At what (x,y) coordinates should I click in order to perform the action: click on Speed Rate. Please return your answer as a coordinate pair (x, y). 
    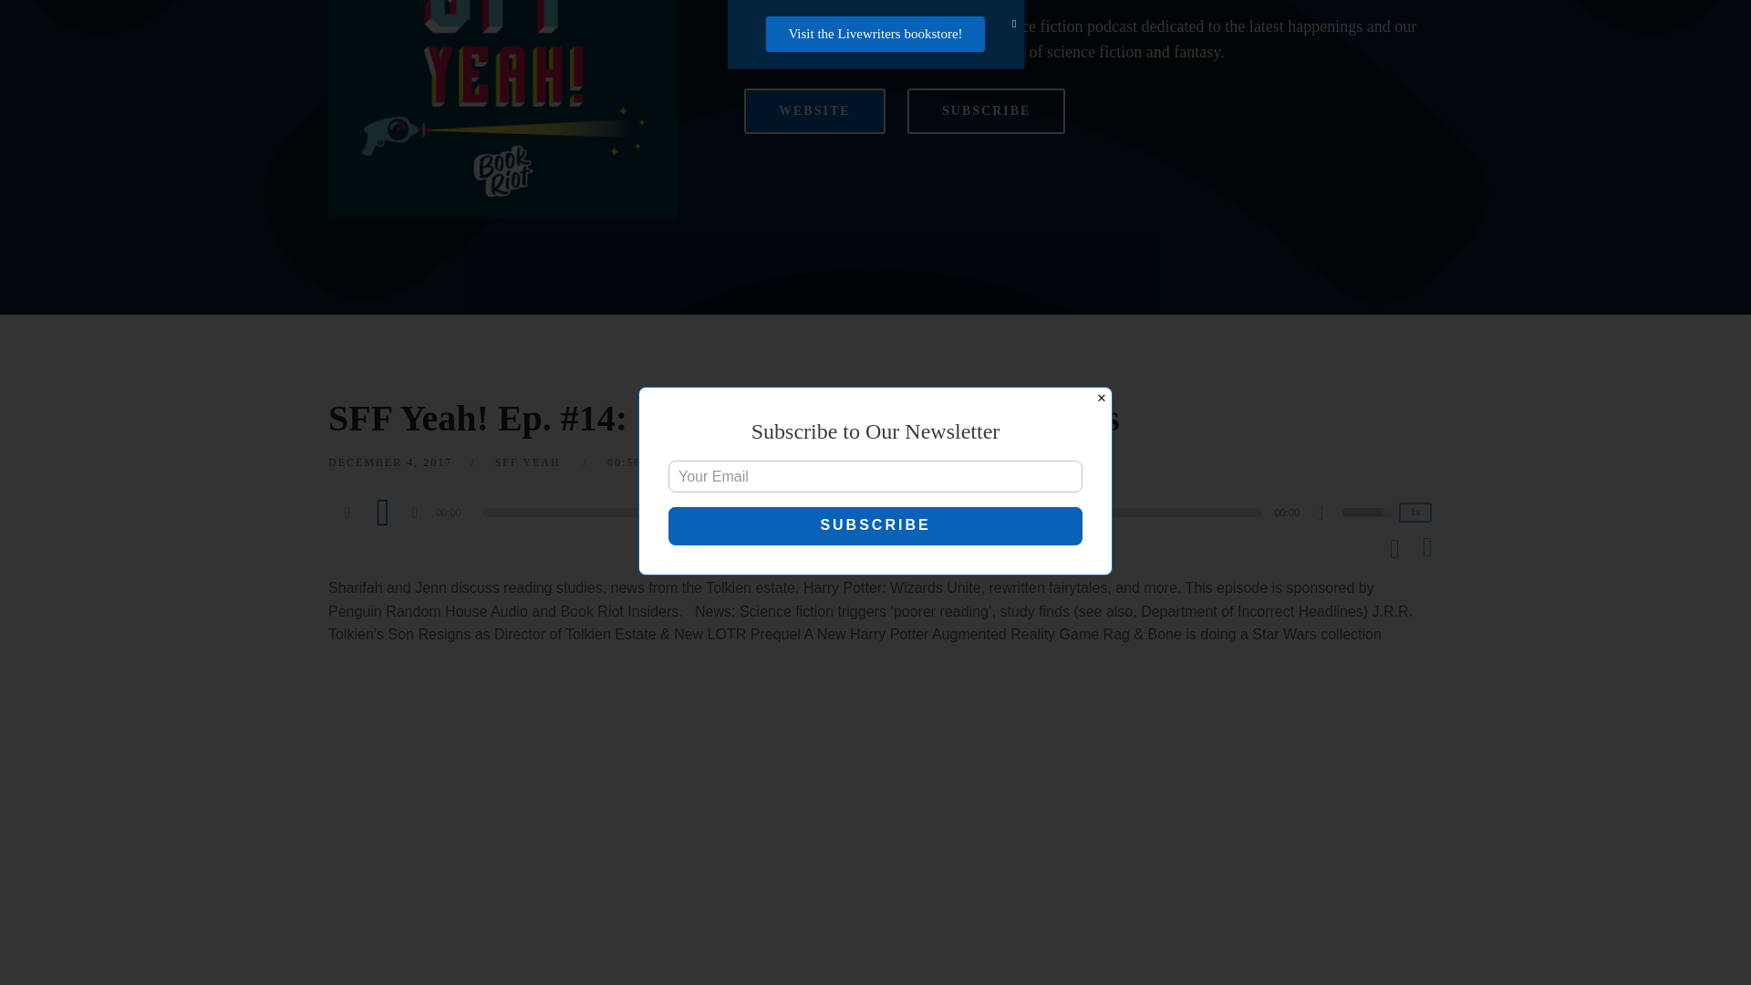
    Looking at the image, I should click on (1415, 513).